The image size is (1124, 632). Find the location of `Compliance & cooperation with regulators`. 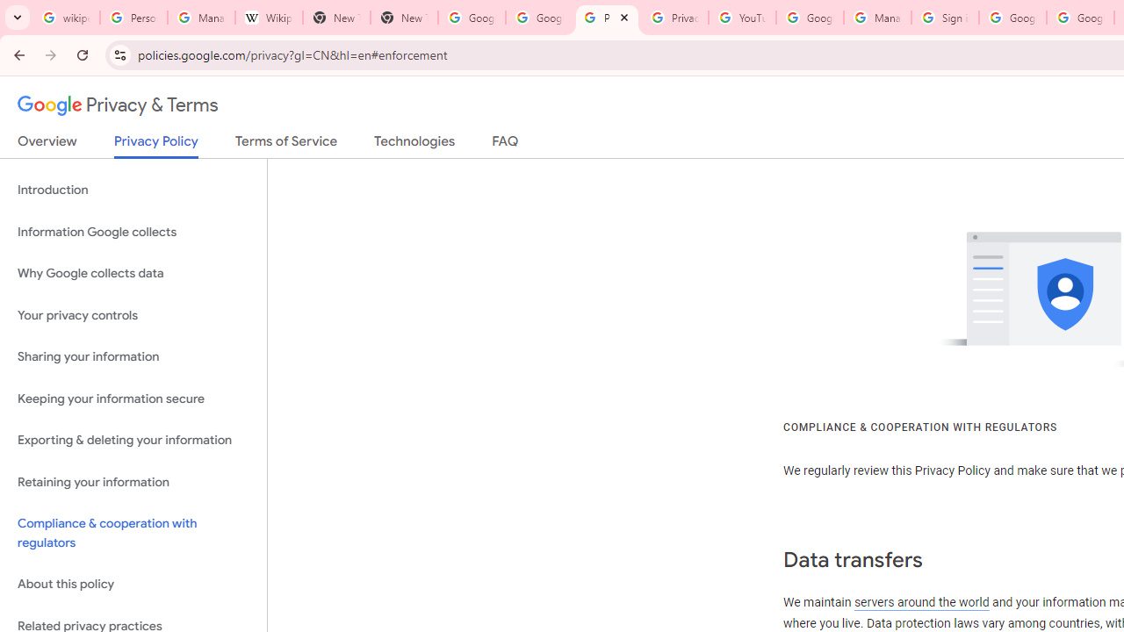

Compliance & cooperation with regulators is located at coordinates (133, 534).